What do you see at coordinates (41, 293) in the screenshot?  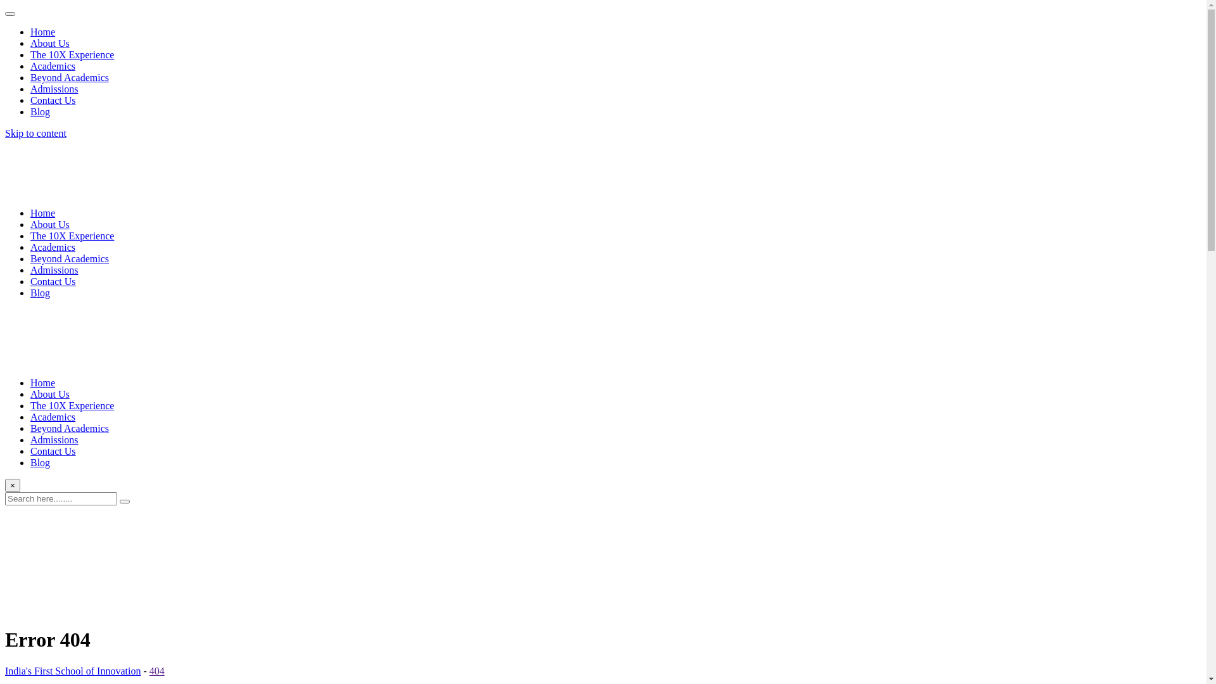 I see `Blog` at bounding box center [41, 293].